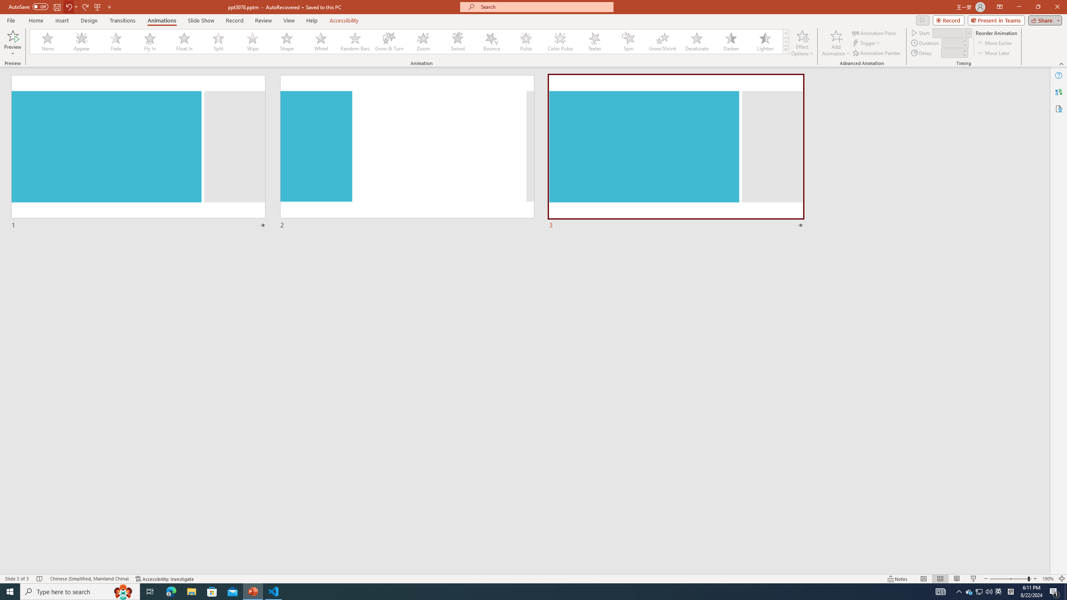  I want to click on Teeter, so click(594, 42).